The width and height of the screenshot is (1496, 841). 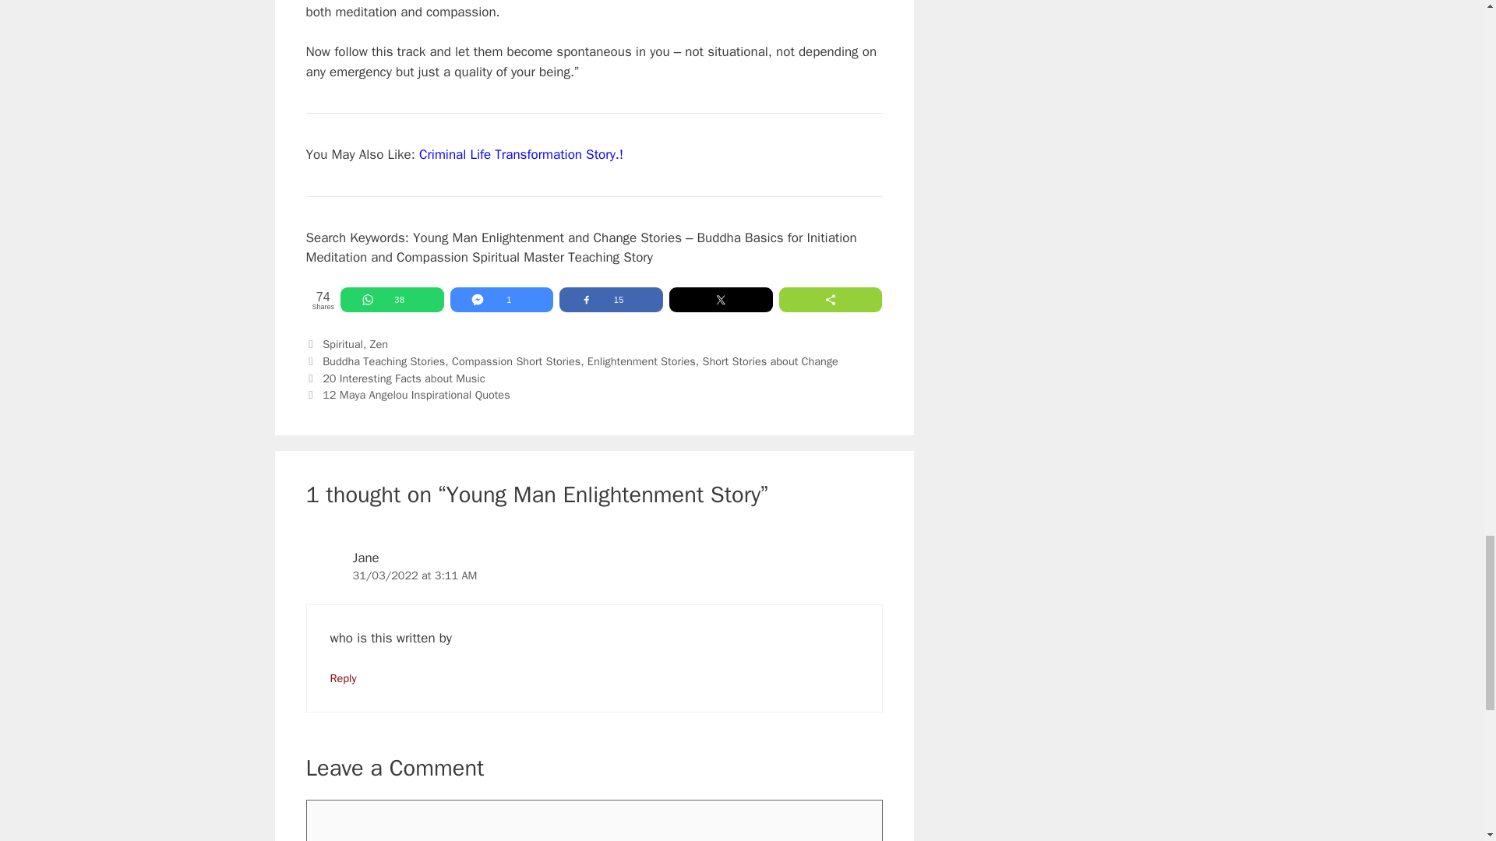 I want to click on Criminal Life Transformation Story.!, so click(x=520, y=154).